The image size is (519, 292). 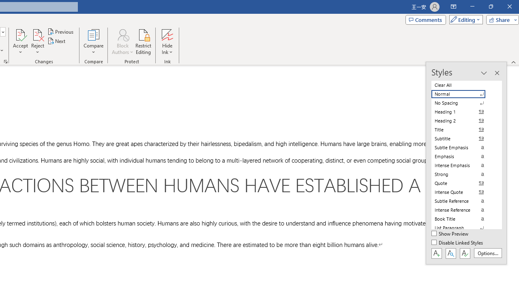 What do you see at coordinates (463, 192) in the screenshot?
I see `Intense Quote` at bounding box center [463, 192].